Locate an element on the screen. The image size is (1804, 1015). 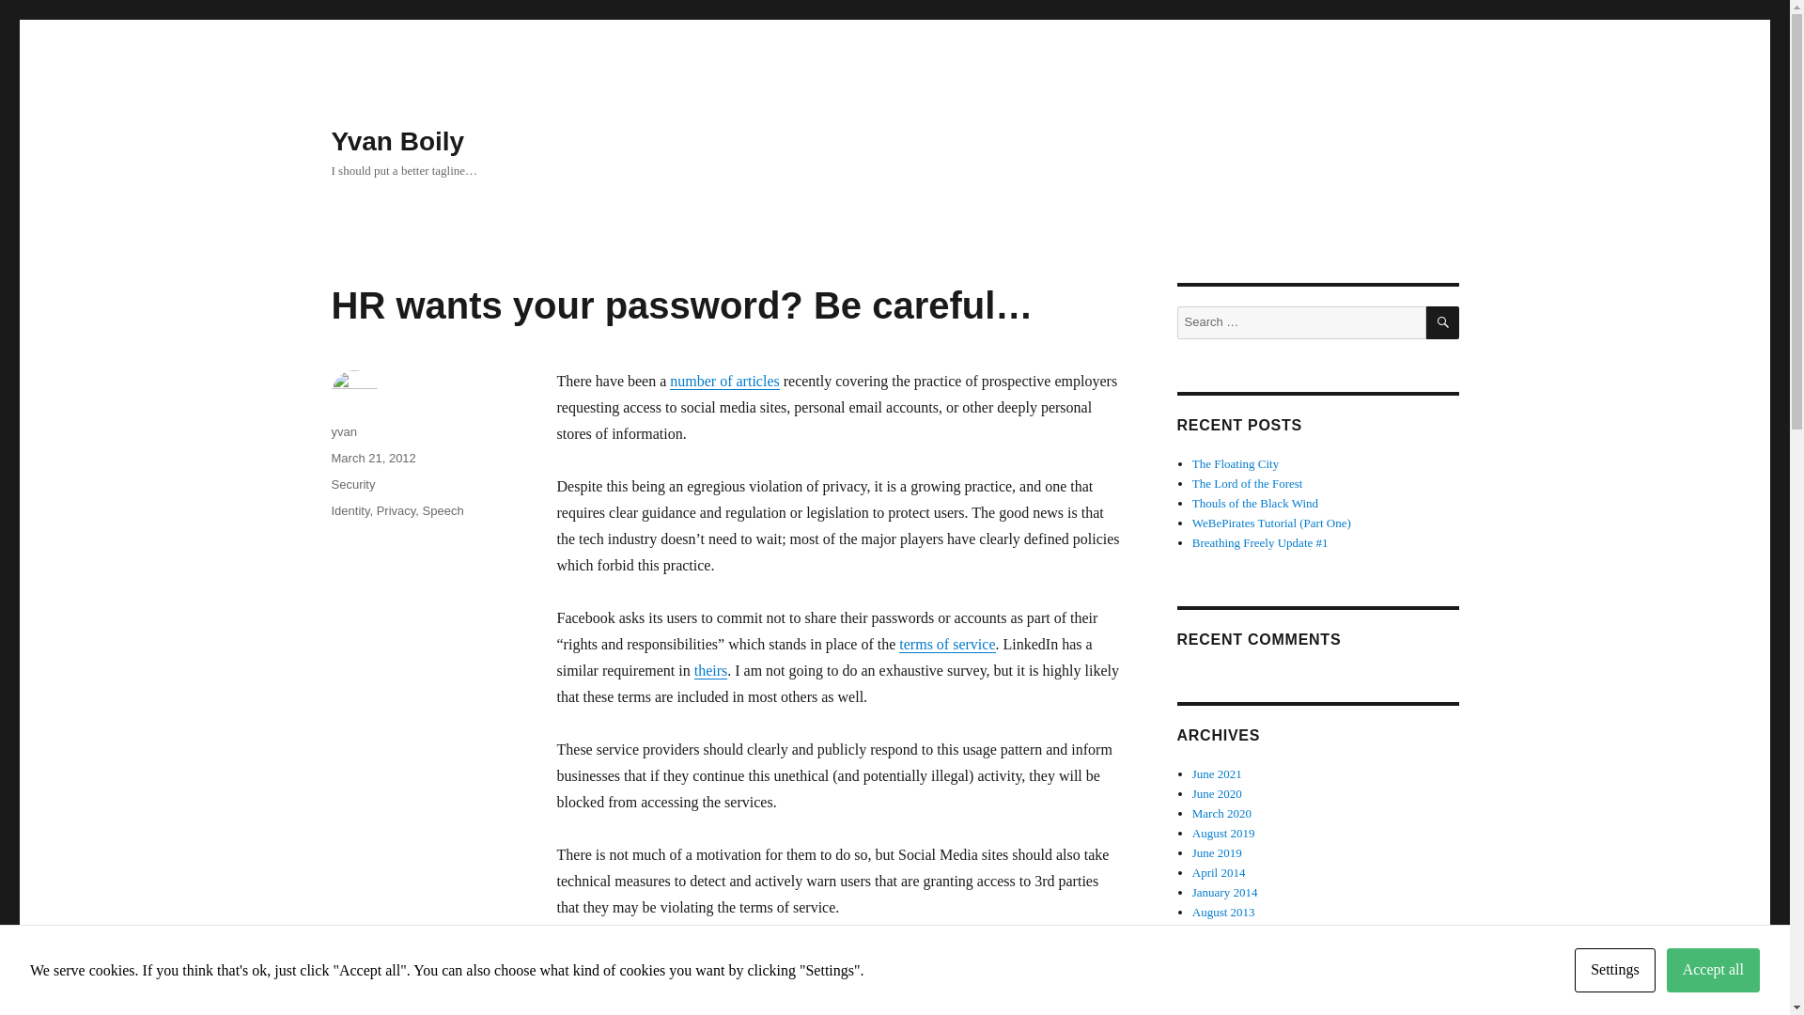
July 2013 is located at coordinates (1216, 931).